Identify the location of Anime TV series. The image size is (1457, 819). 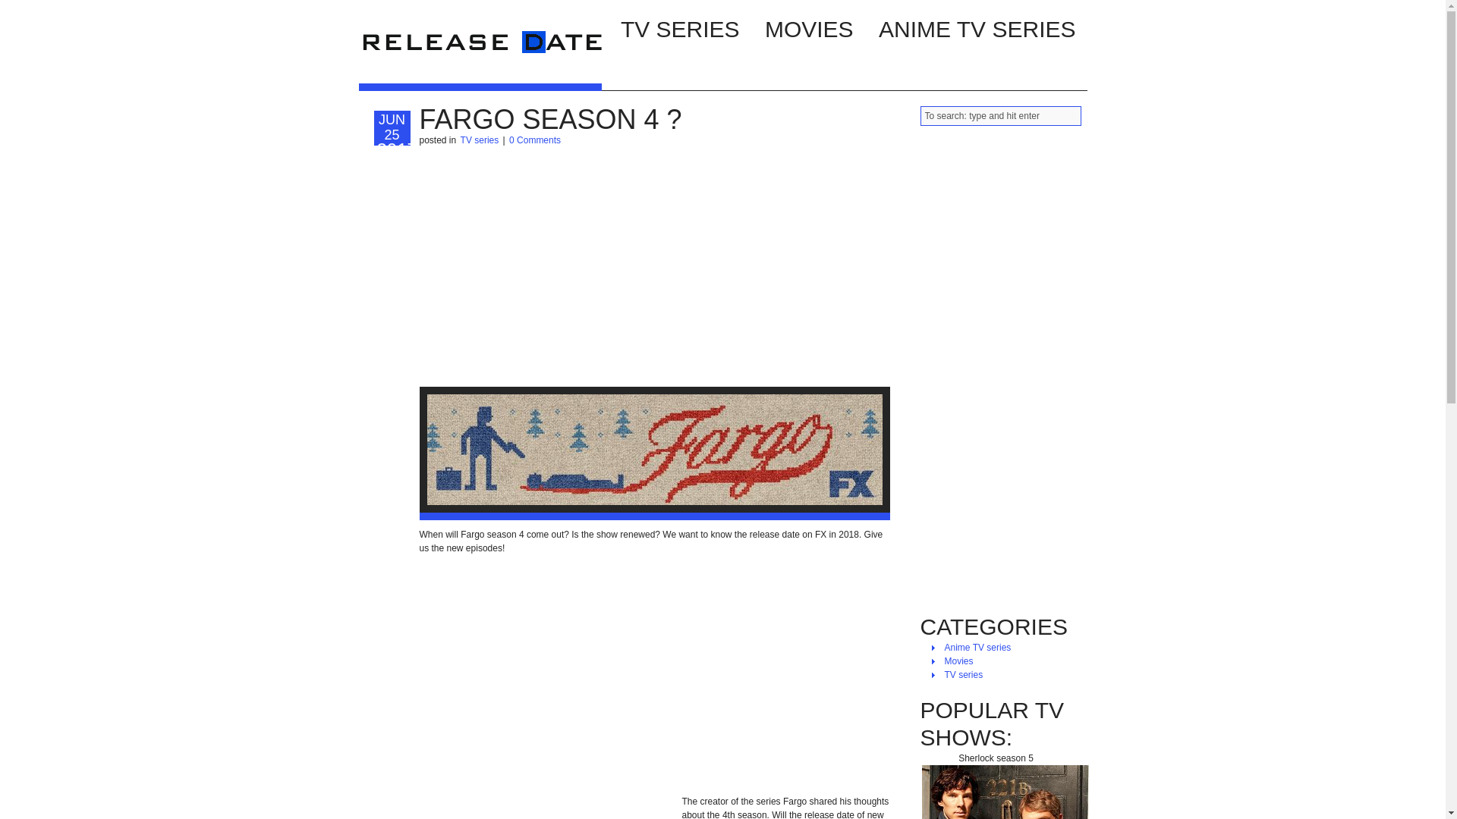
(977, 647).